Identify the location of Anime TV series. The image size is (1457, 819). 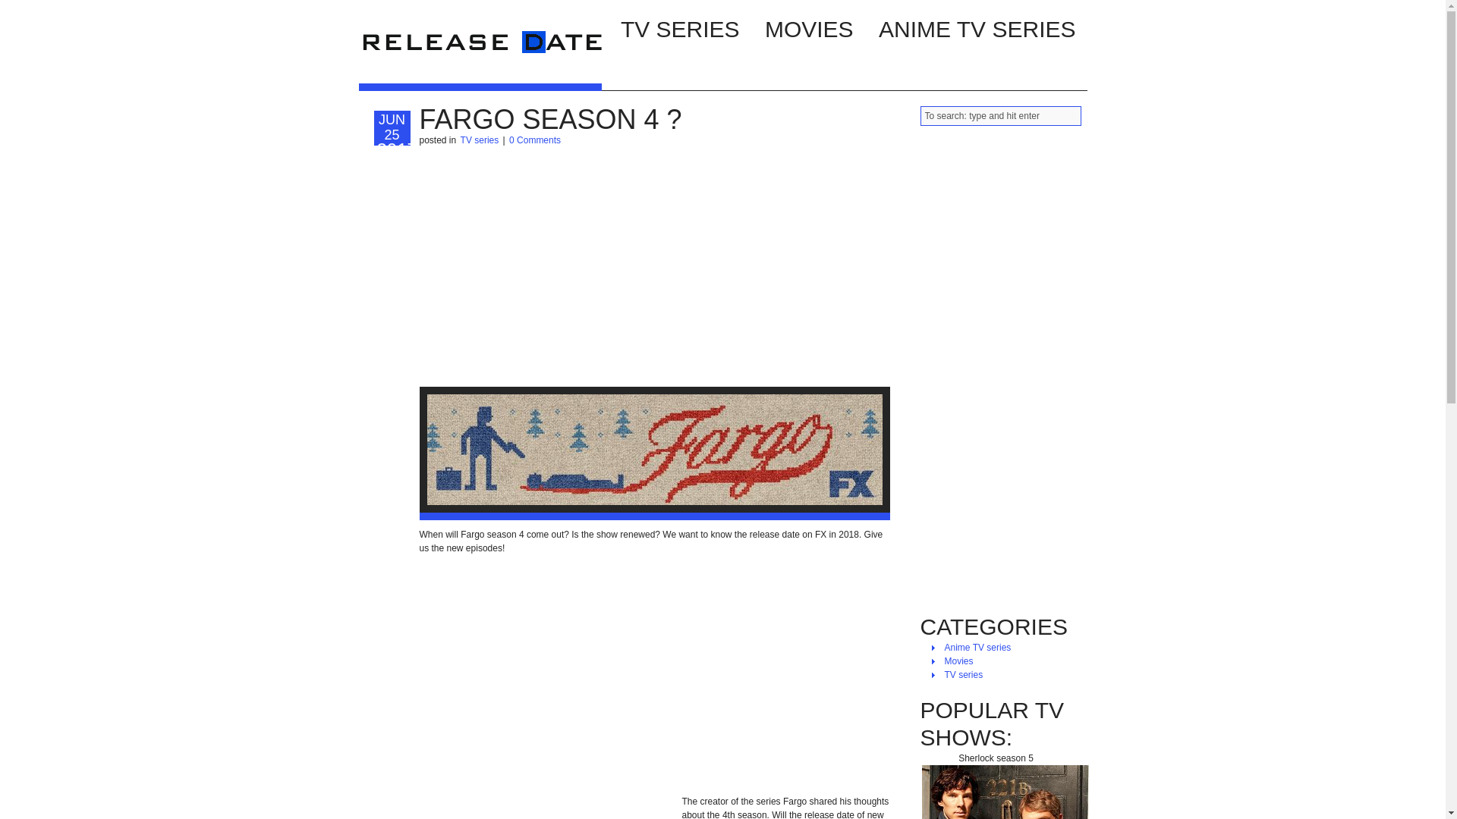
(977, 647).